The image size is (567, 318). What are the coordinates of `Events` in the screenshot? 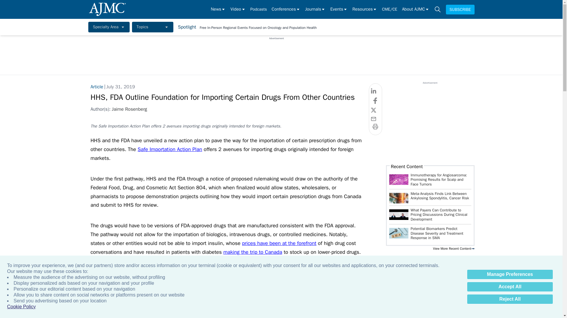 It's located at (338, 9).